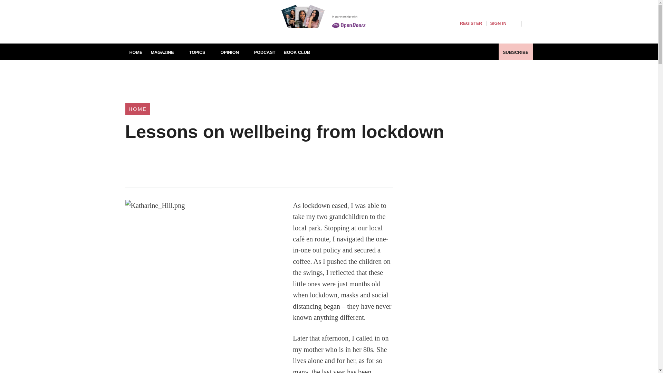  What do you see at coordinates (503, 23) in the screenshot?
I see `SIGN IN` at bounding box center [503, 23].